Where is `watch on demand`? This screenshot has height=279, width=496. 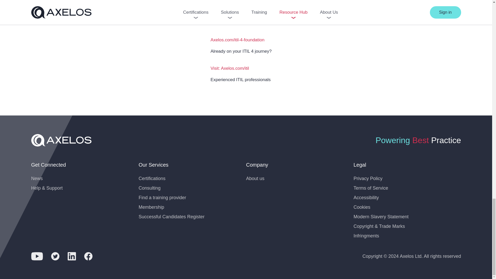
watch on demand is located at coordinates (228, 1).